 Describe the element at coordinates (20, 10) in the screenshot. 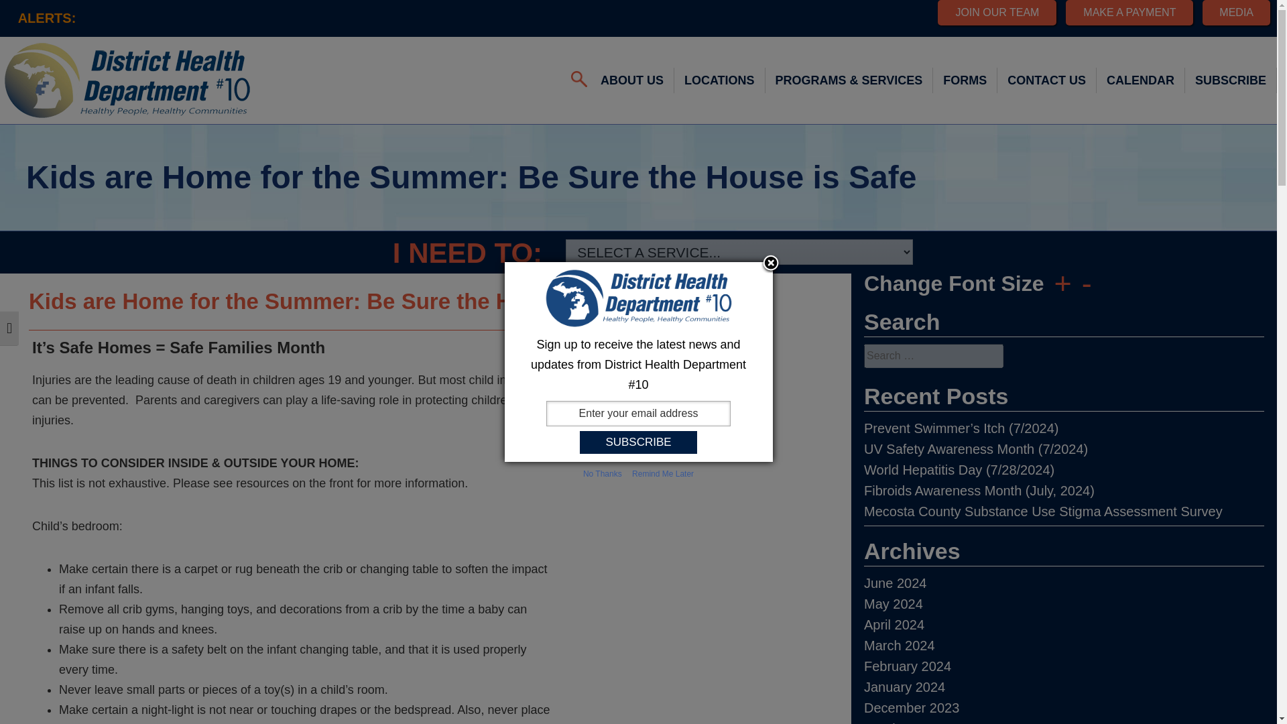

I see `Search` at that location.